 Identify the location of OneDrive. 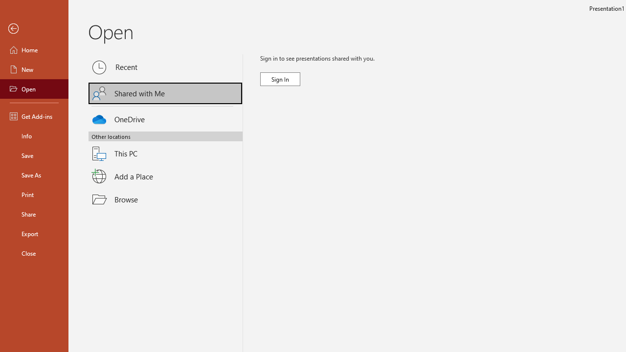
(165, 117).